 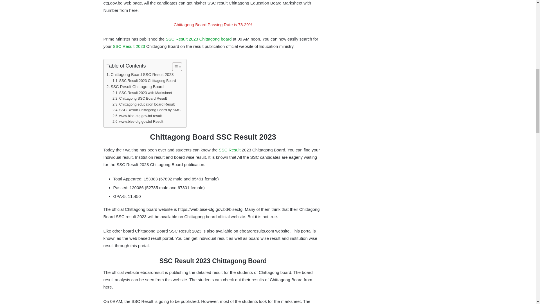 What do you see at coordinates (135, 87) in the screenshot?
I see ` SSC Result Chittagong Board ` at bounding box center [135, 87].